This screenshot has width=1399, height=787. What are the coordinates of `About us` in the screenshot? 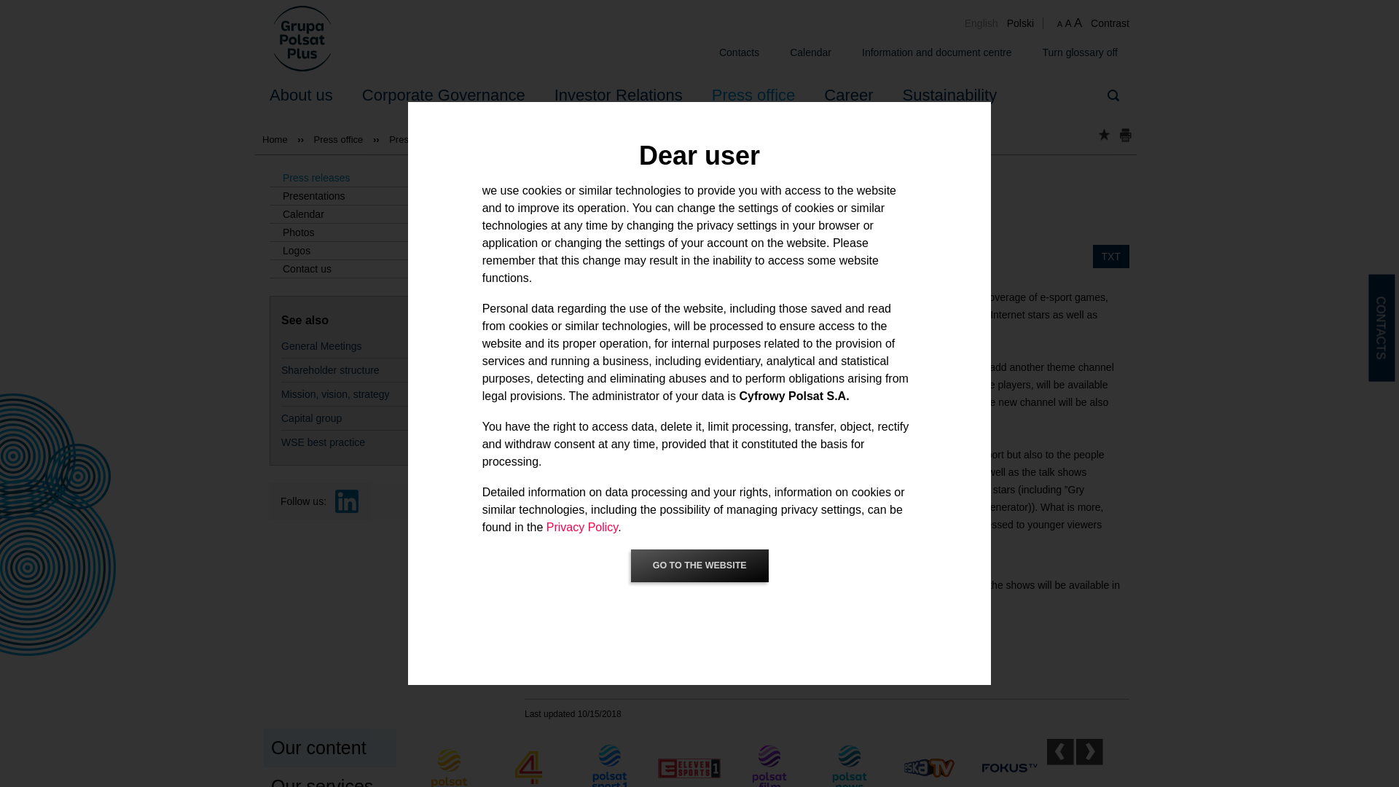 It's located at (300, 95).